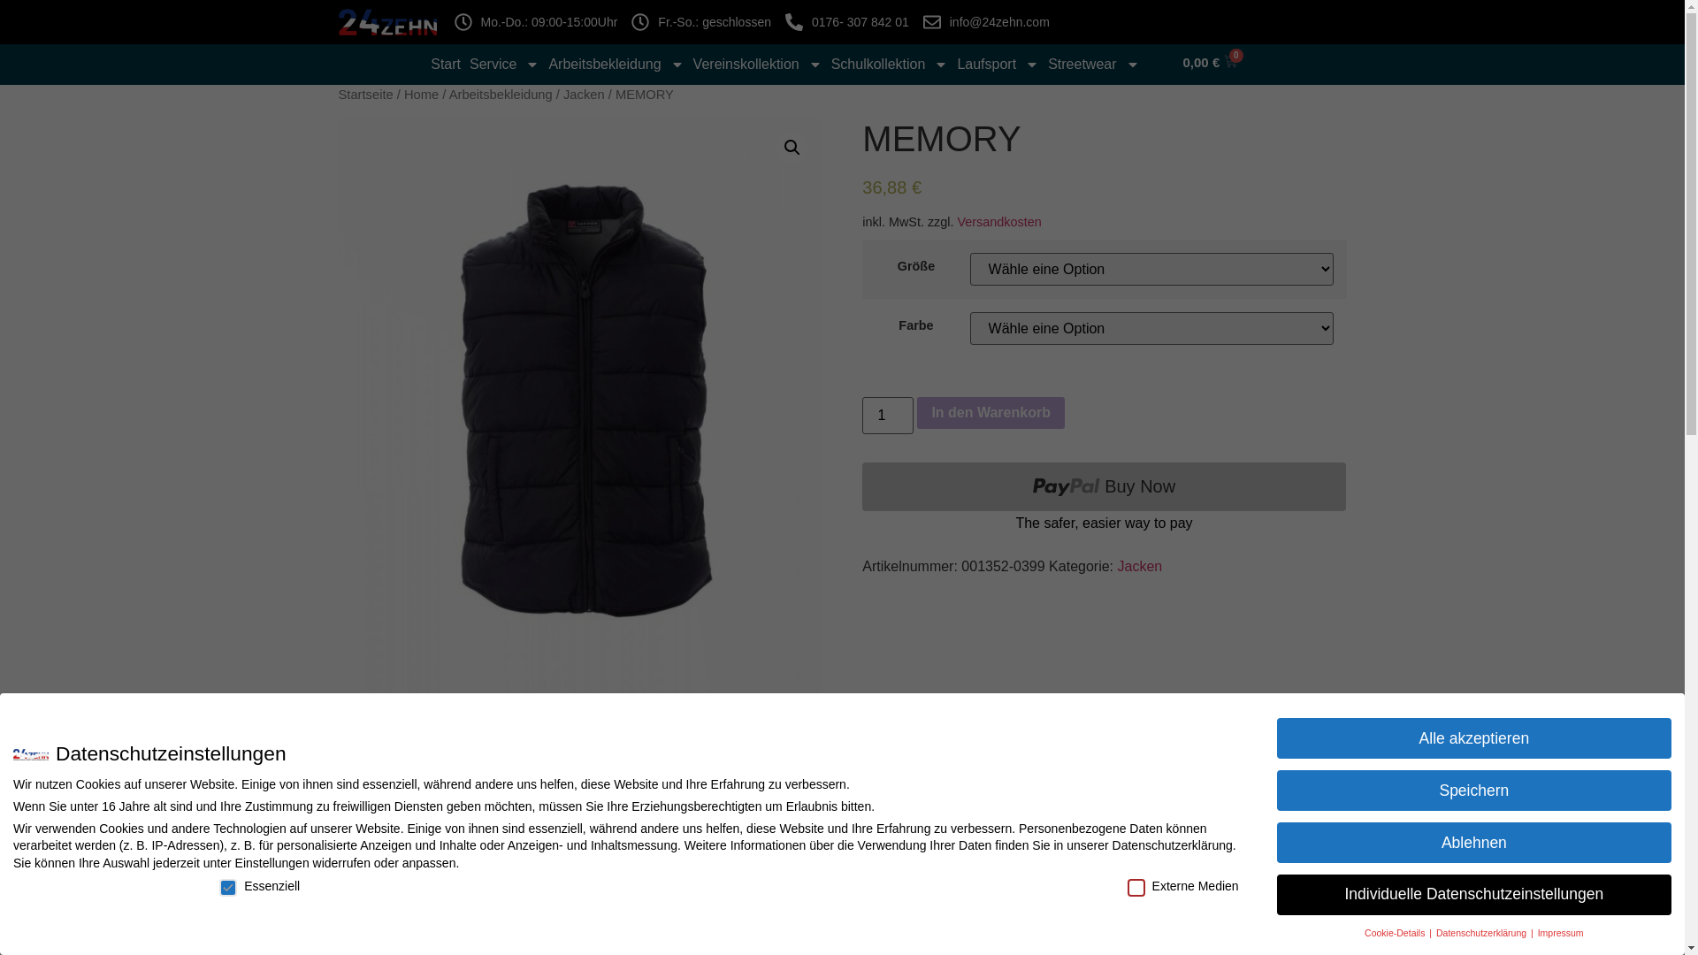 The image size is (1698, 955). Describe the element at coordinates (990, 413) in the screenshot. I see `In den Warenkorb` at that location.